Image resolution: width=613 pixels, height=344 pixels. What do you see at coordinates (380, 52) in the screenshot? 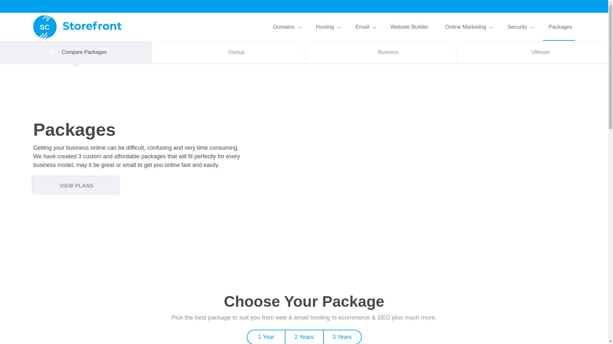
I see `Business` at bounding box center [380, 52].